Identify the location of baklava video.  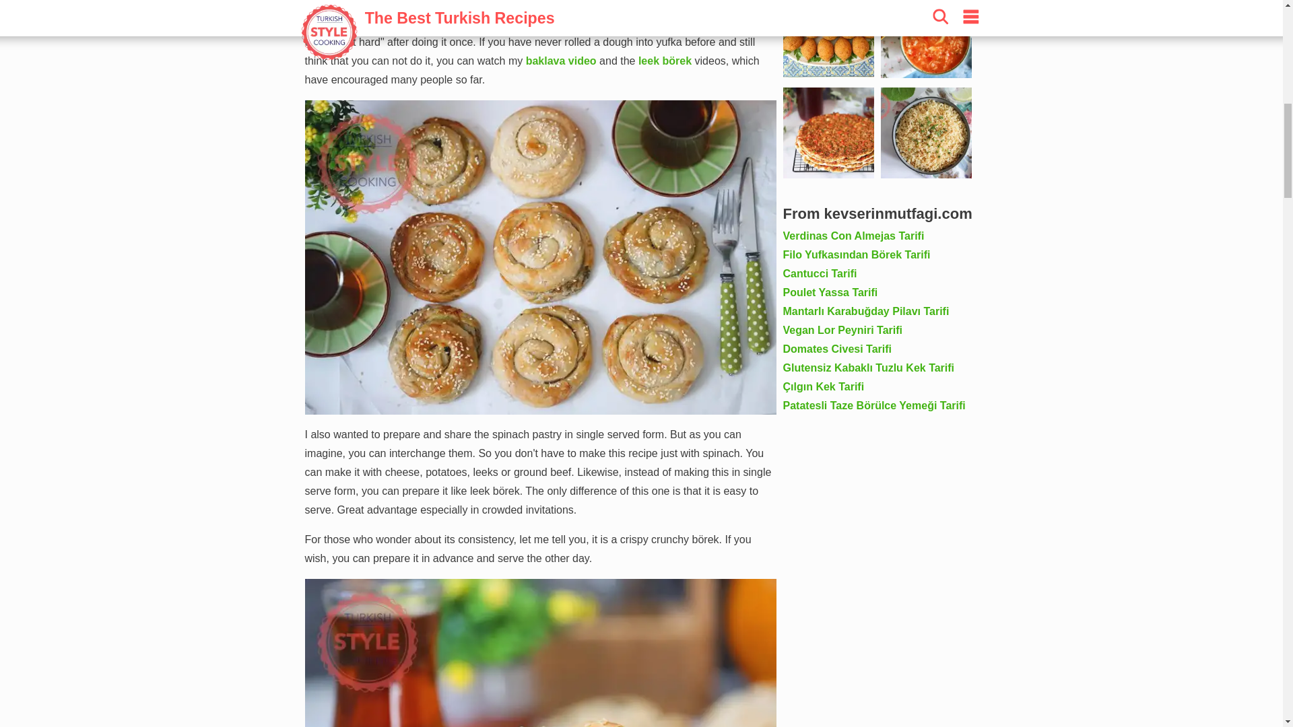
(561, 61).